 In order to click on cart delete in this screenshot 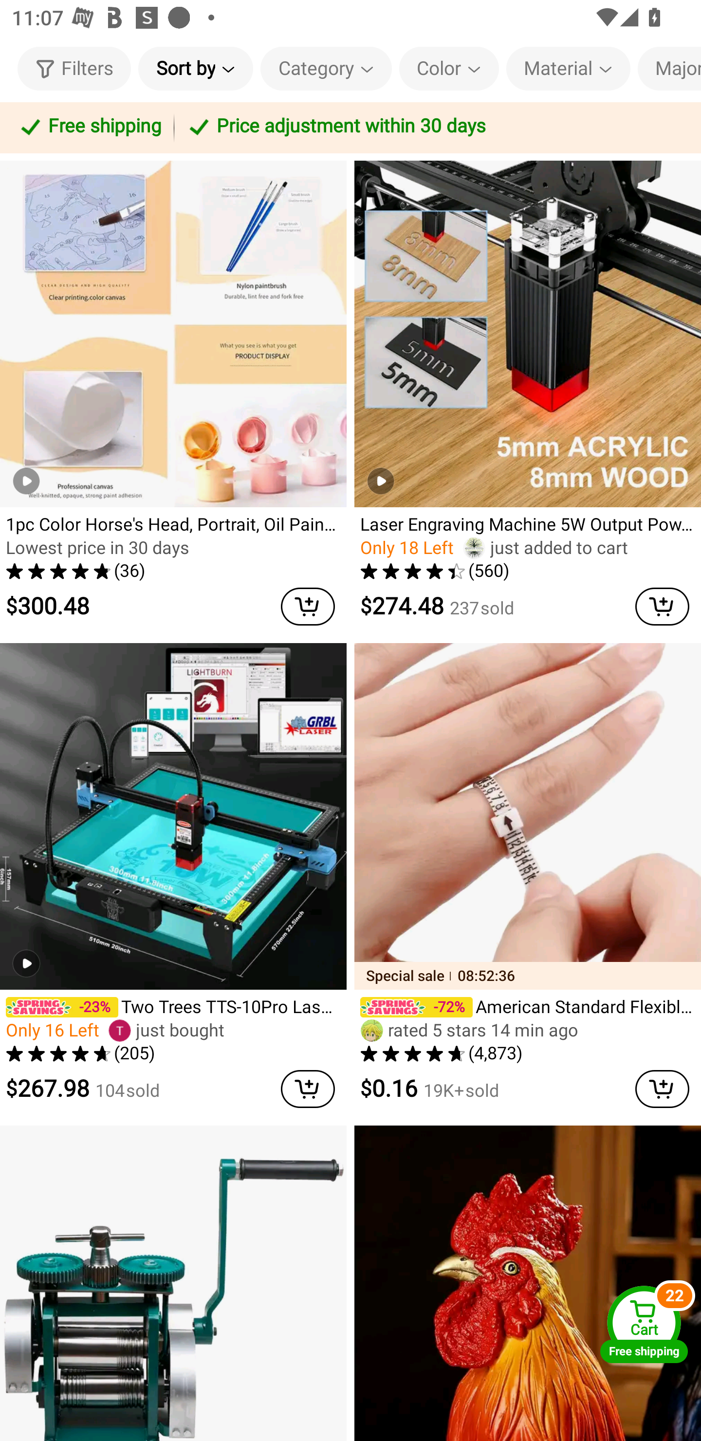, I will do `click(662, 607)`.